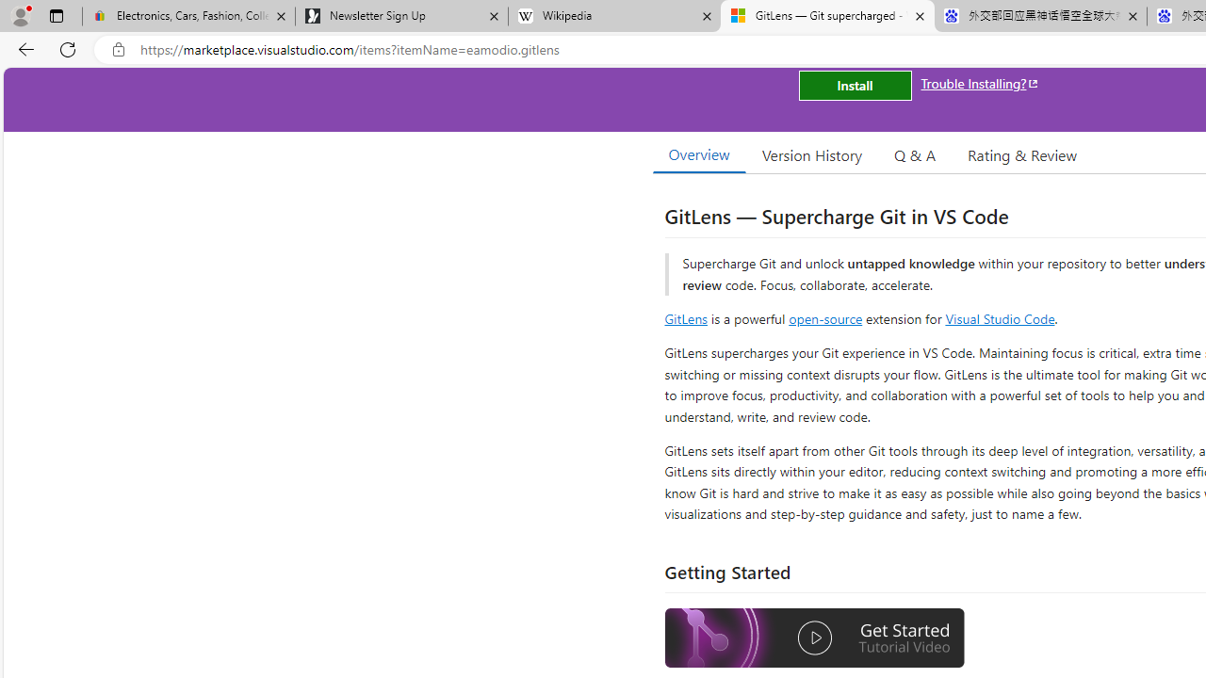  Describe the element at coordinates (686, 318) in the screenshot. I see `GitLens` at that location.